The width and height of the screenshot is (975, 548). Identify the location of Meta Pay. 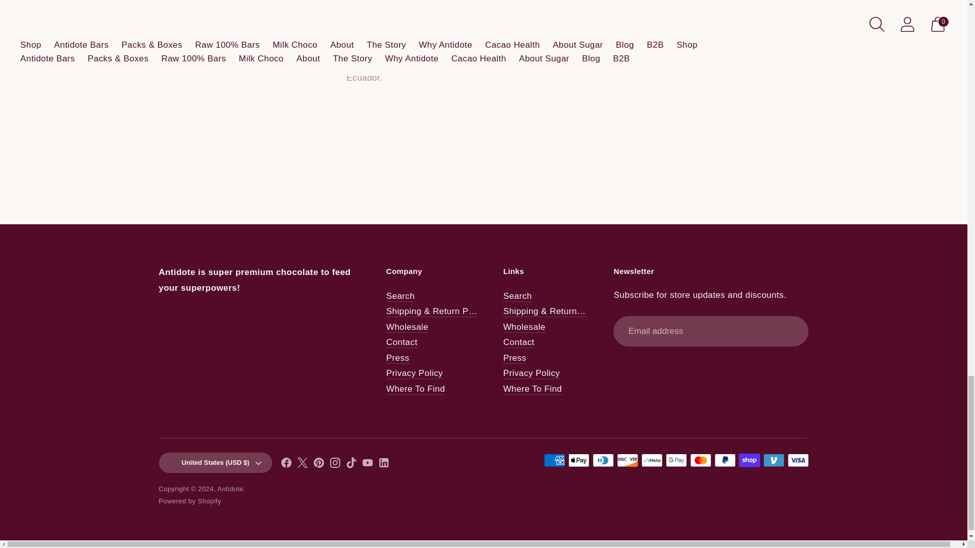
(651, 460).